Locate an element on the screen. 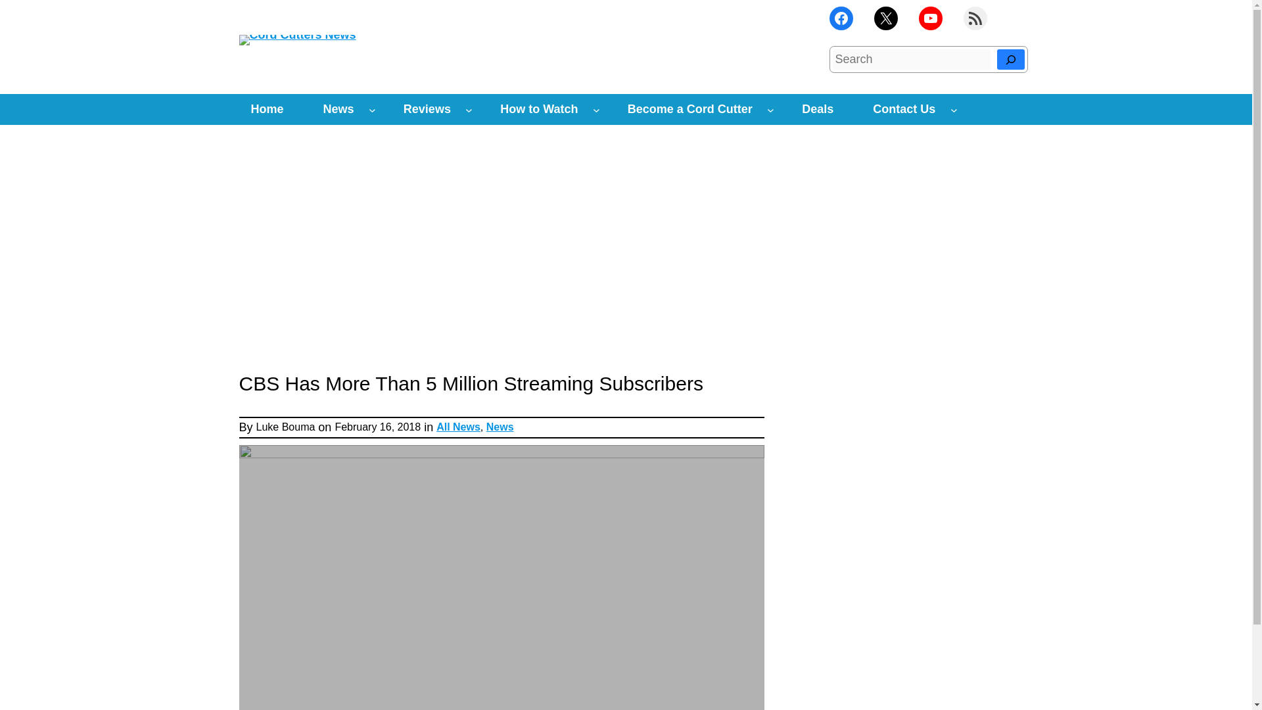  RSS Feed is located at coordinates (975, 18).